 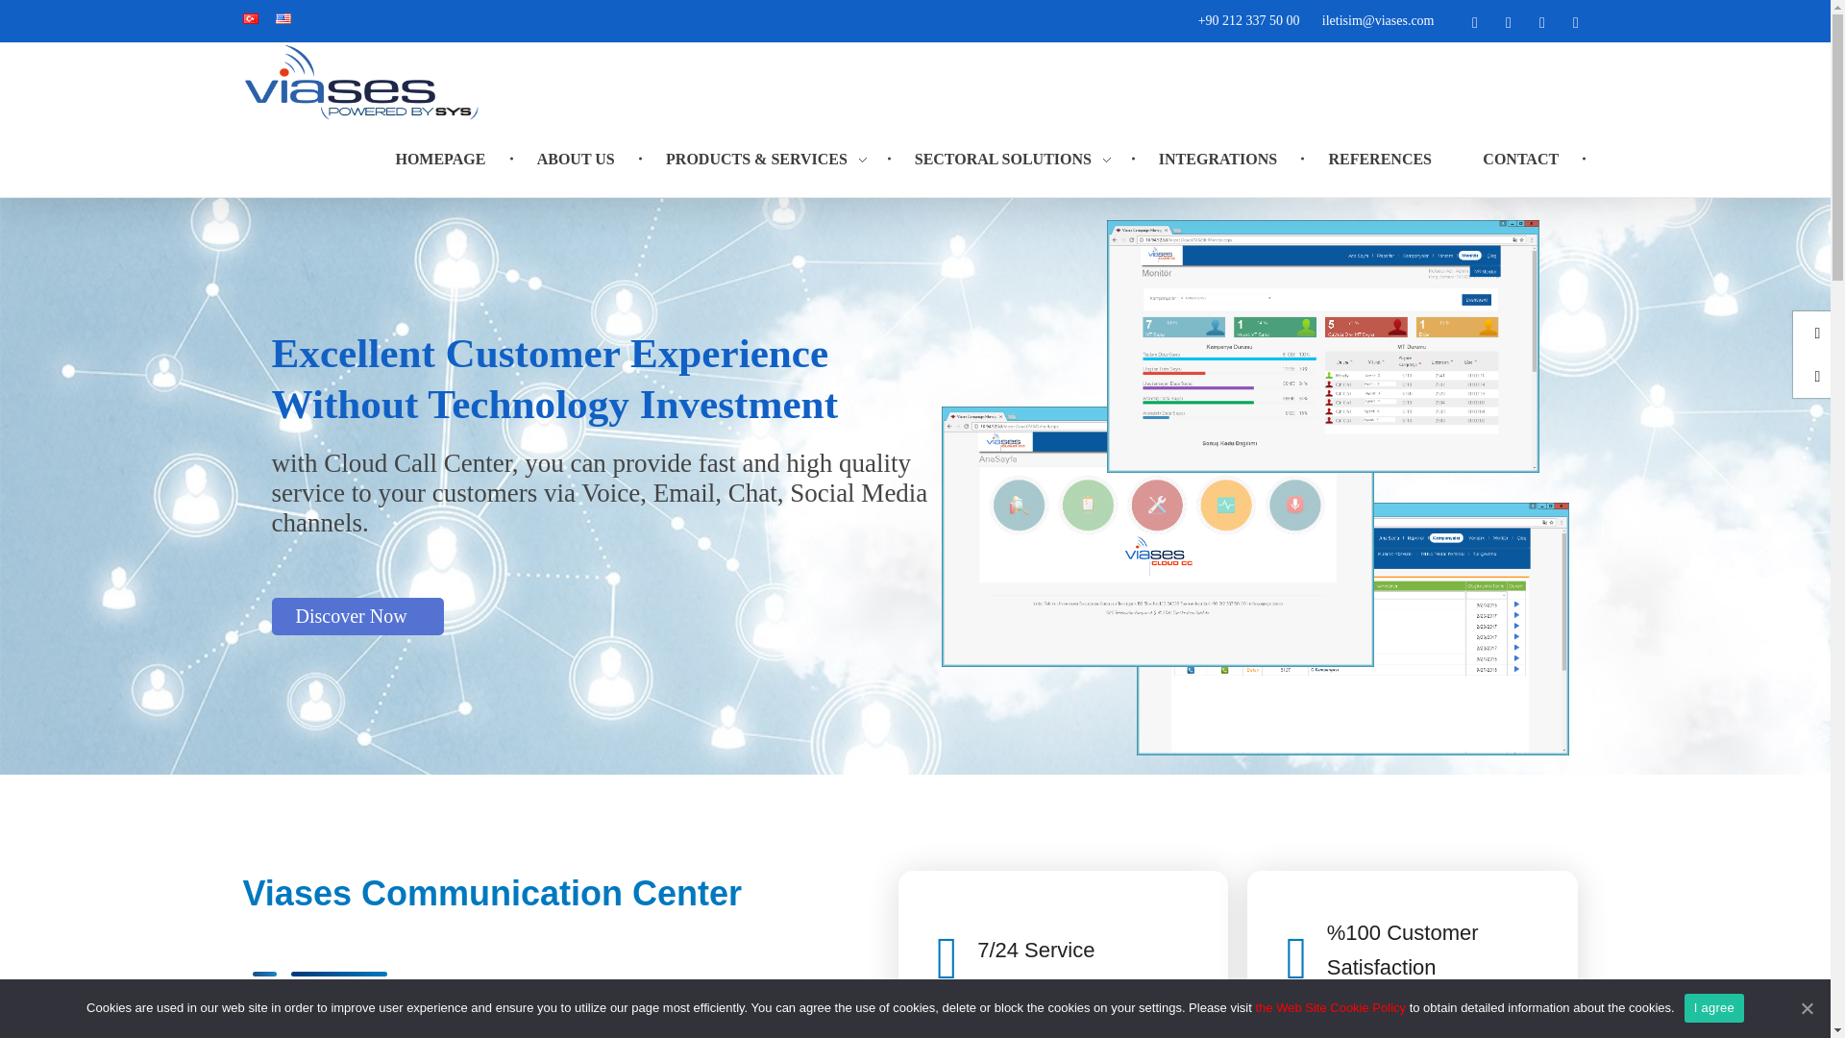 What do you see at coordinates (1220, 154) in the screenshot?
I see `INTEGRATIONS` at bounding box center [1220, 154].